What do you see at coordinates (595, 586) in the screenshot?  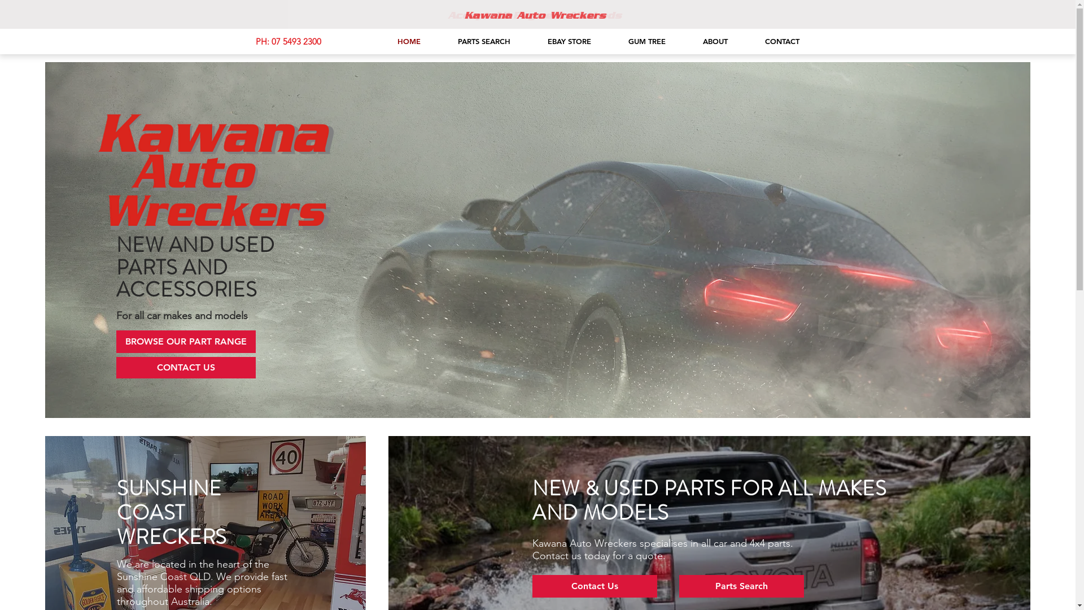 I see `Contact Us` at bounding box center [595, 586].